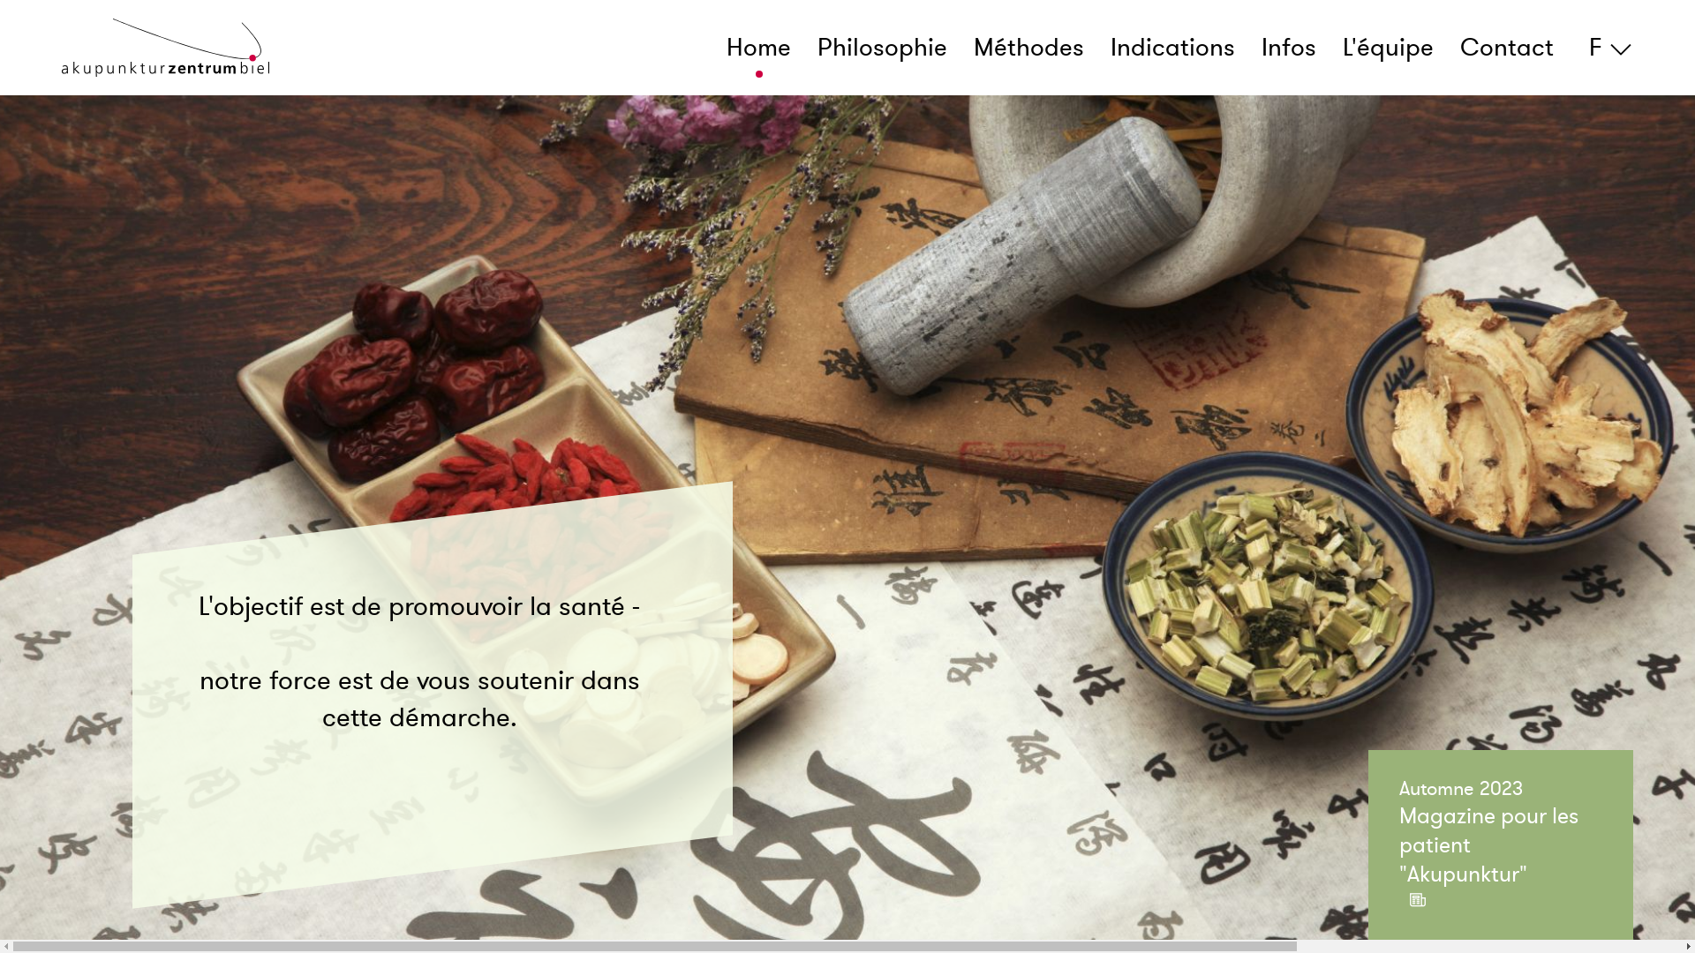 Image resolution: width=1695 pixels, height=953 pixels. What do you see at coordinates (1507, 48) in the screenshot?
I see `Contact` at bounding box center [1507, 48].